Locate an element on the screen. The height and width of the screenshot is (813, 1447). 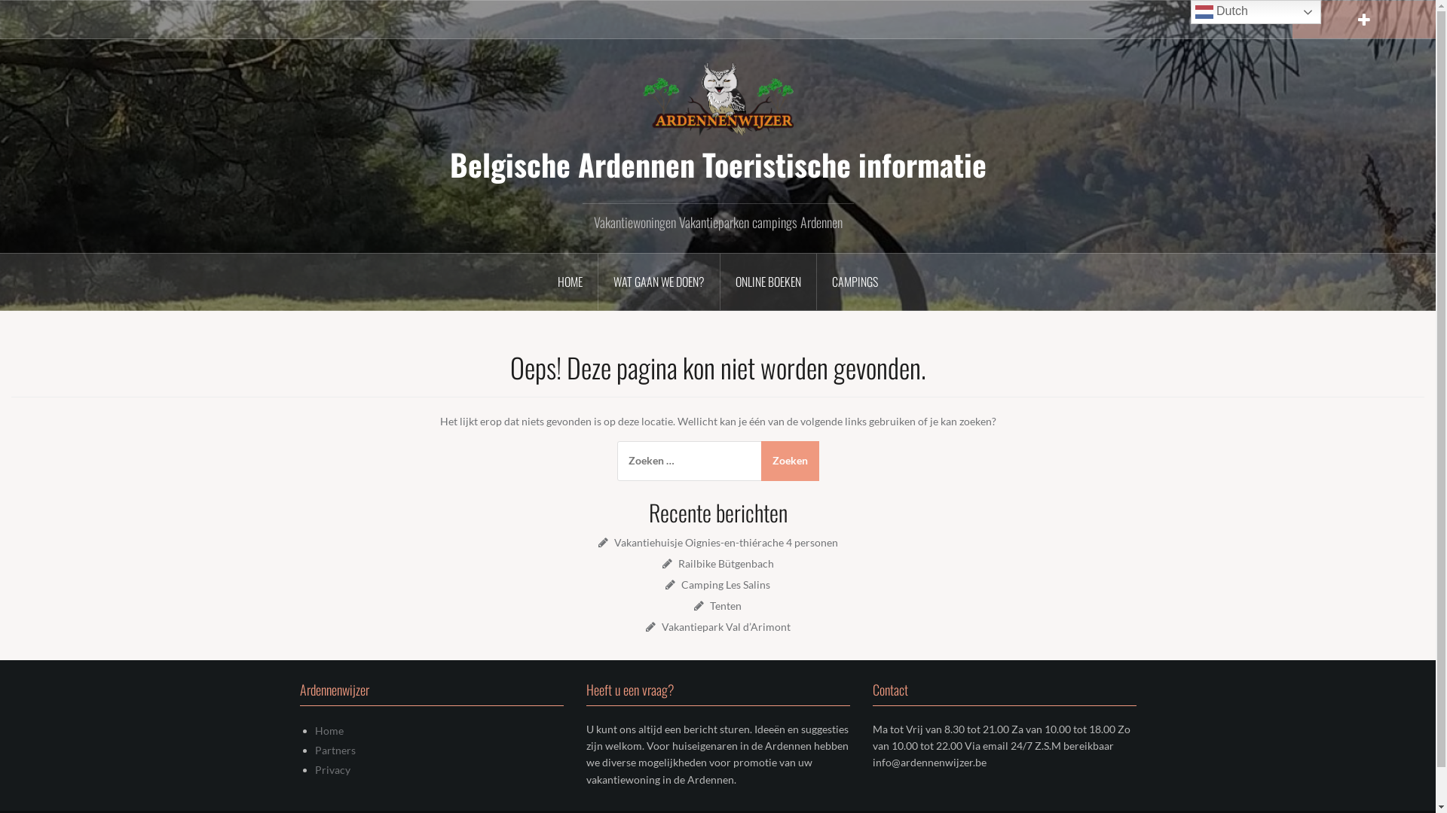
Home is located at coordinates (329, 730).